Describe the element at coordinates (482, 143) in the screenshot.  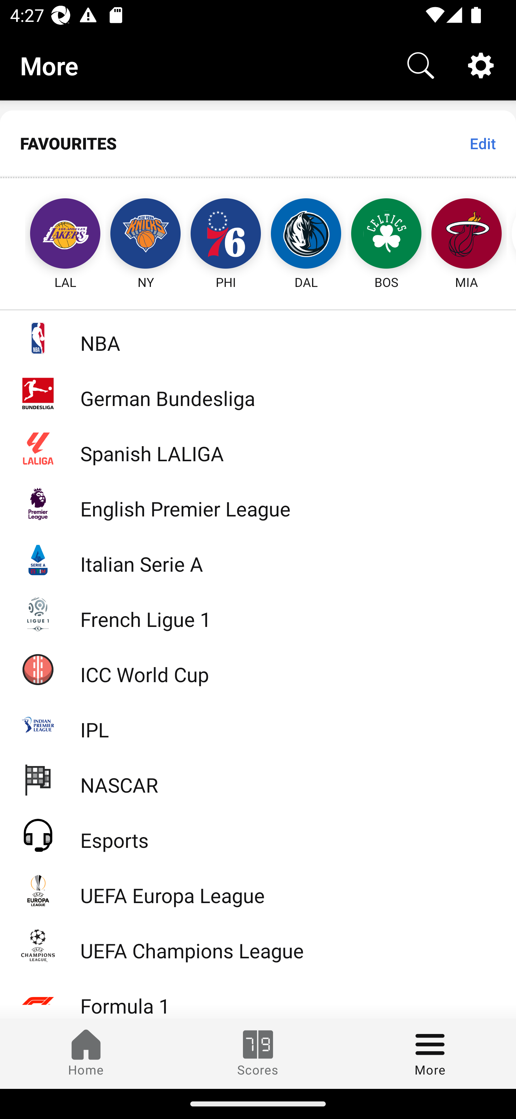
I see `Edit` at that location.